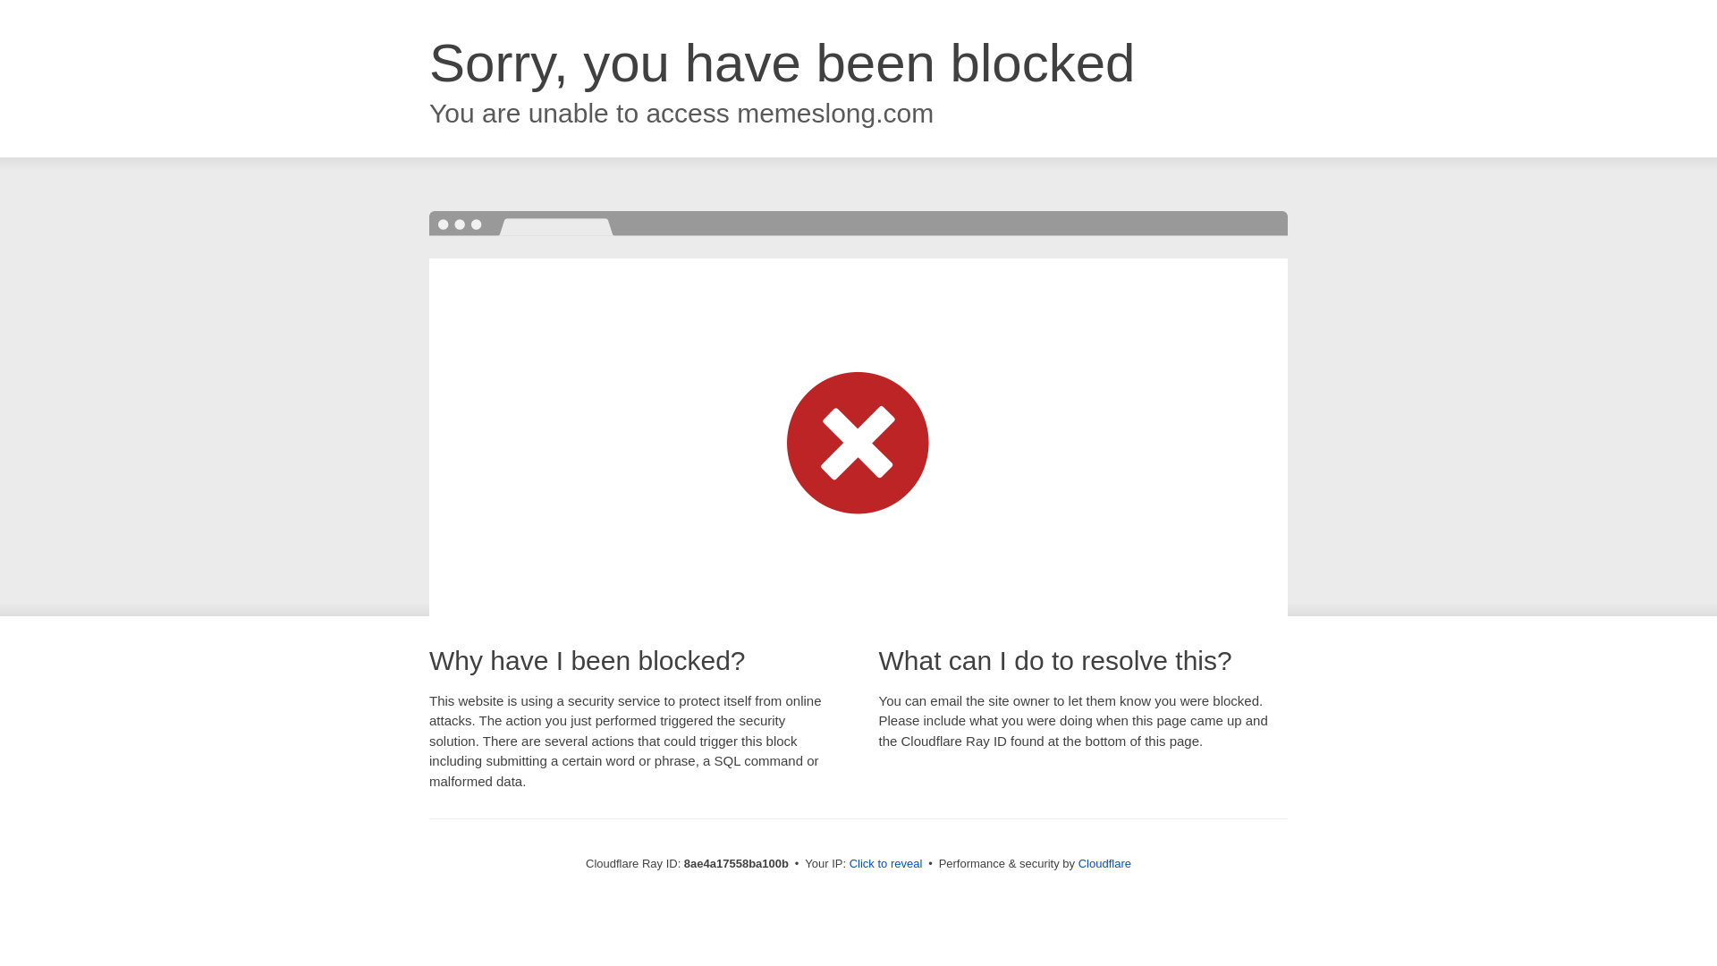  I want to click on Cloudflare, so click(1104, 863).